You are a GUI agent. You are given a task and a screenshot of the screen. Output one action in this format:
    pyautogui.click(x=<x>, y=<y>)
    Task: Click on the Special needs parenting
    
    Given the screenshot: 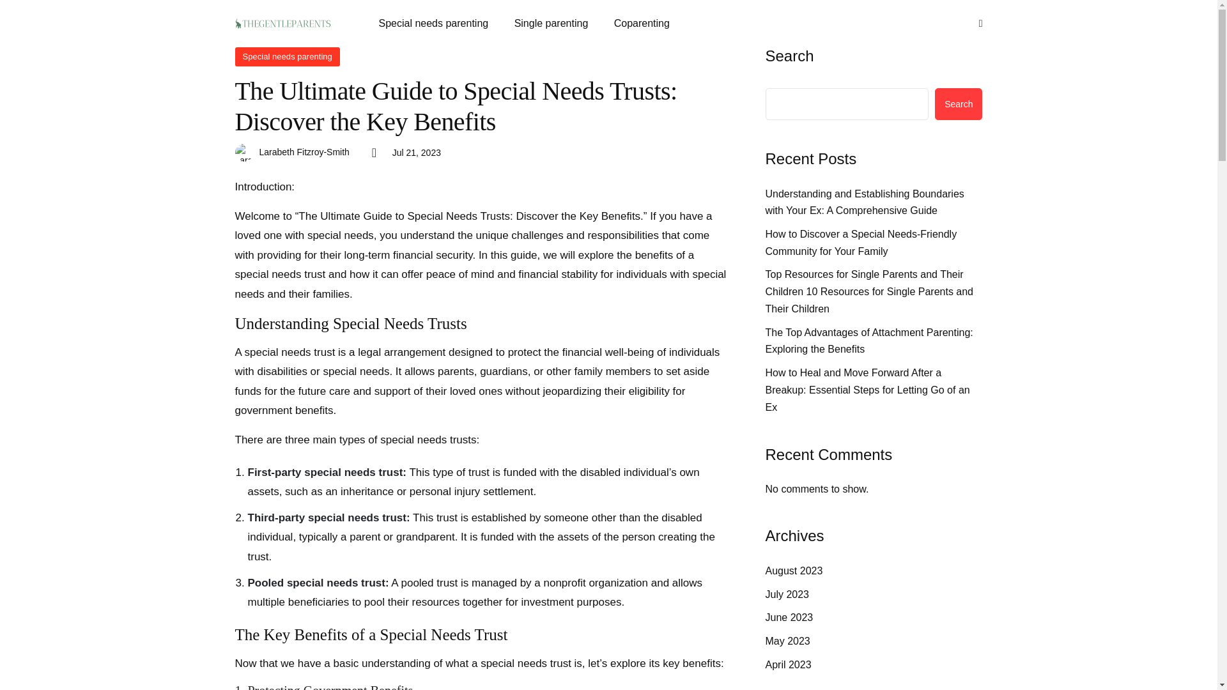 What is the action you would take?
    pyautogui.click(x=288, y=56)
    